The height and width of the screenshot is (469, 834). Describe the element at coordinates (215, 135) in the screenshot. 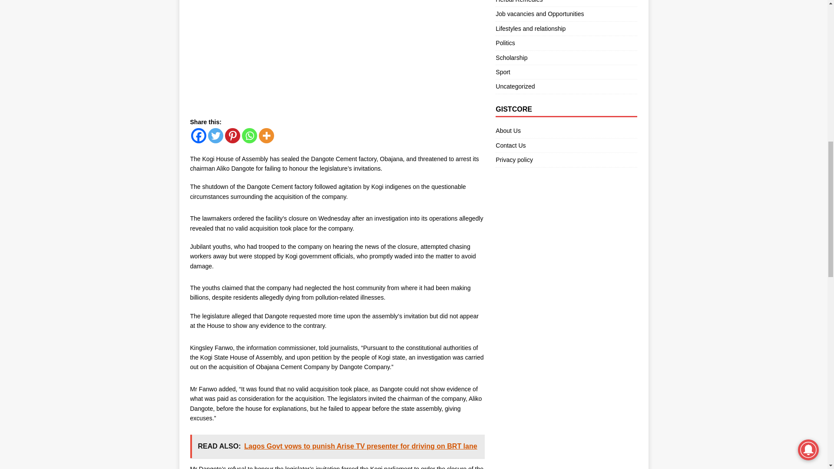

I see `Twitter` at that location.